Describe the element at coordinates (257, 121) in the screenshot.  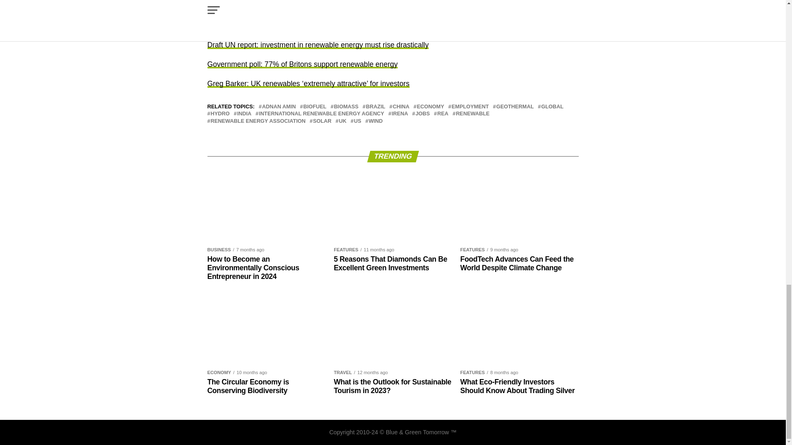
I see `RENEWABLE ENERGY ASSOCIATION` at that location.